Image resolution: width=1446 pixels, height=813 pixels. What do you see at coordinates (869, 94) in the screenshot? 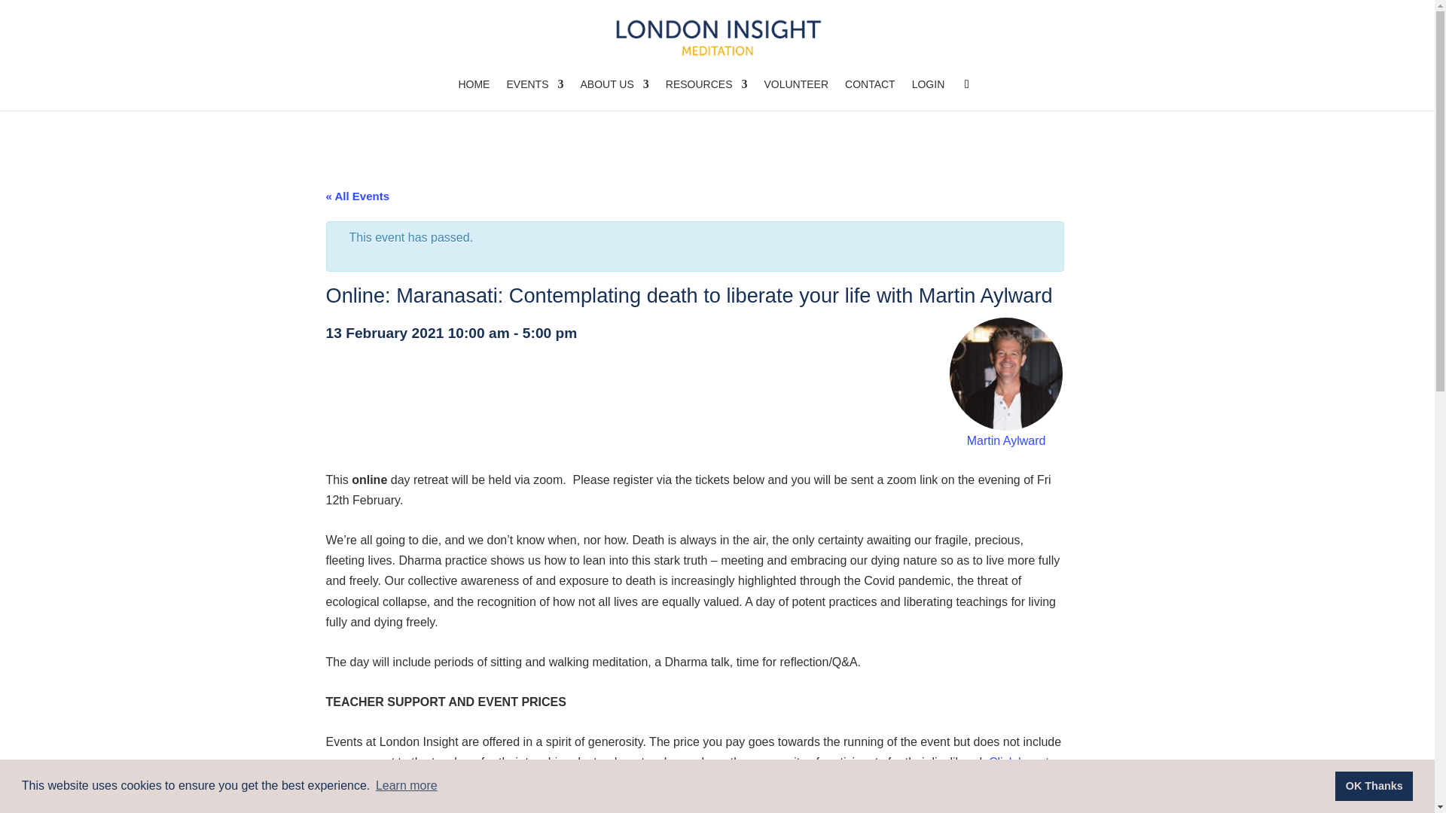
I see `CONTACT` at bounding box center [869, 94].